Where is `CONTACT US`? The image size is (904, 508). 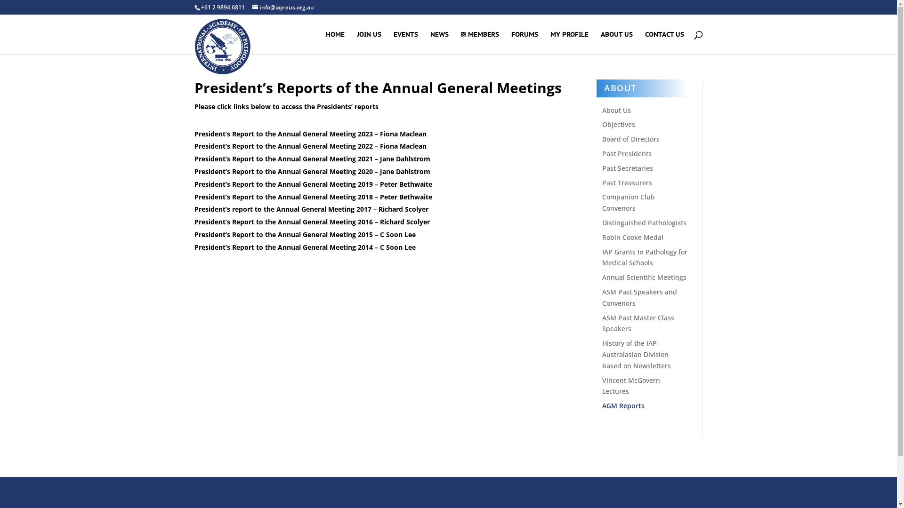
CONTACT US is located at coordinates (665, 42).